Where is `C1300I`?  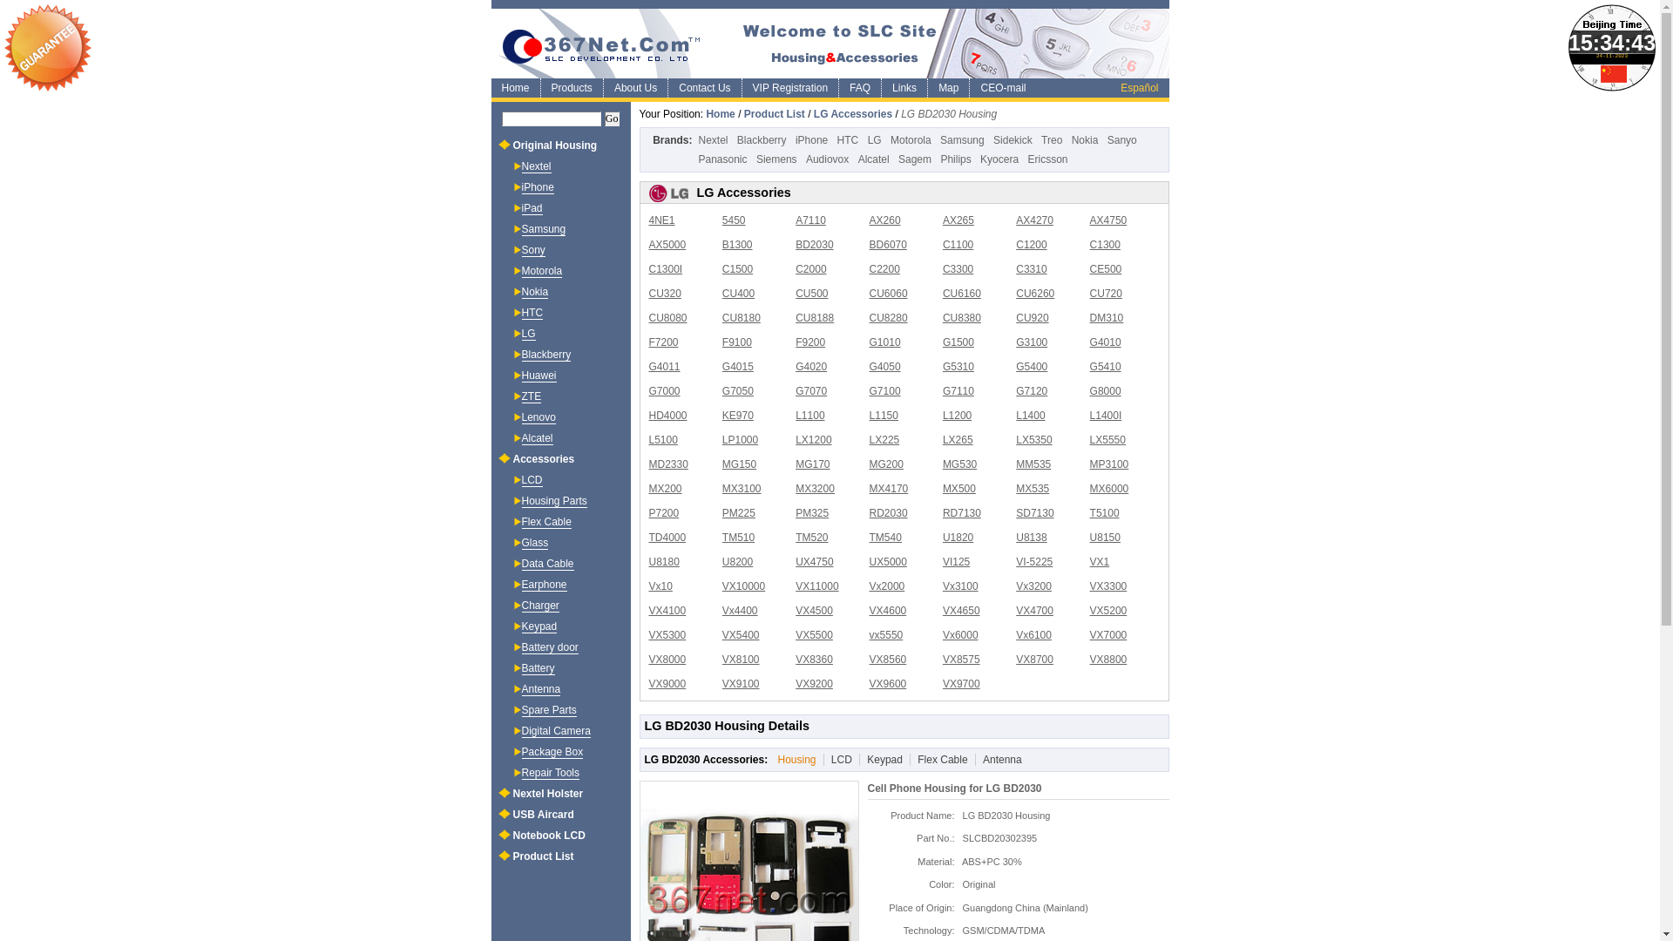 C1300I is located at coordinates (666, 269).